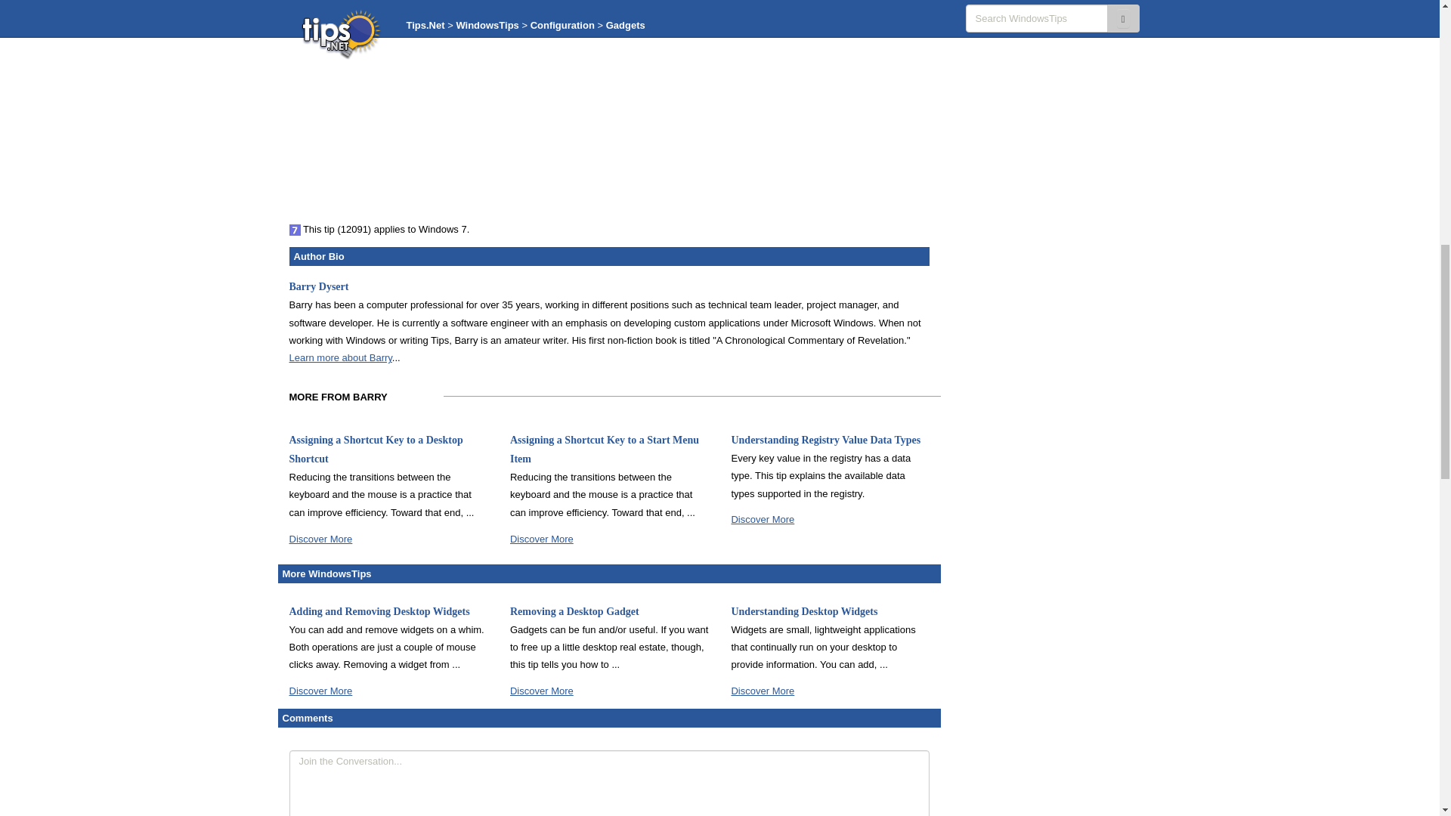 The height and width of the screenshot is (816, 1451). I want to click on Advertisement, so click(1028, 11).